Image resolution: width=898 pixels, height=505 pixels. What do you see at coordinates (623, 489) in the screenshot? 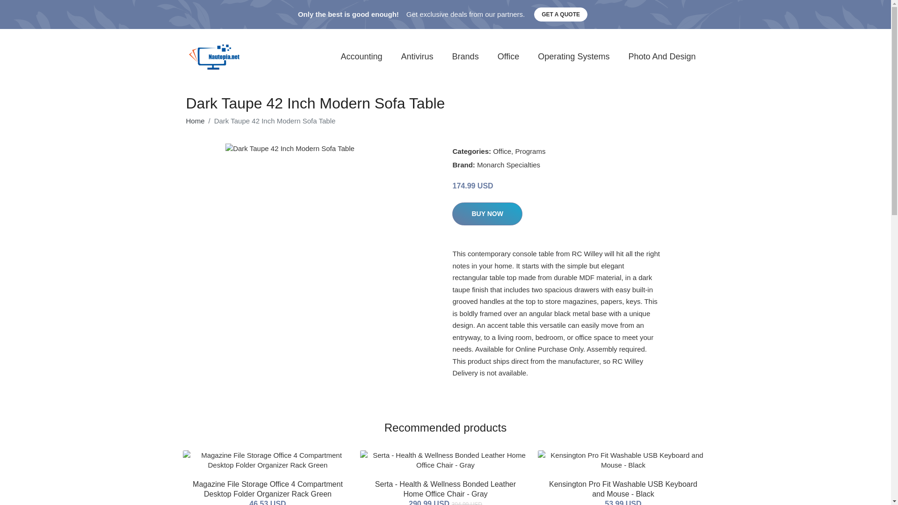
I see `Kensington Pro Fit Washable USB Keyboard and Mouse - Black` at bounding box center [623, 489].